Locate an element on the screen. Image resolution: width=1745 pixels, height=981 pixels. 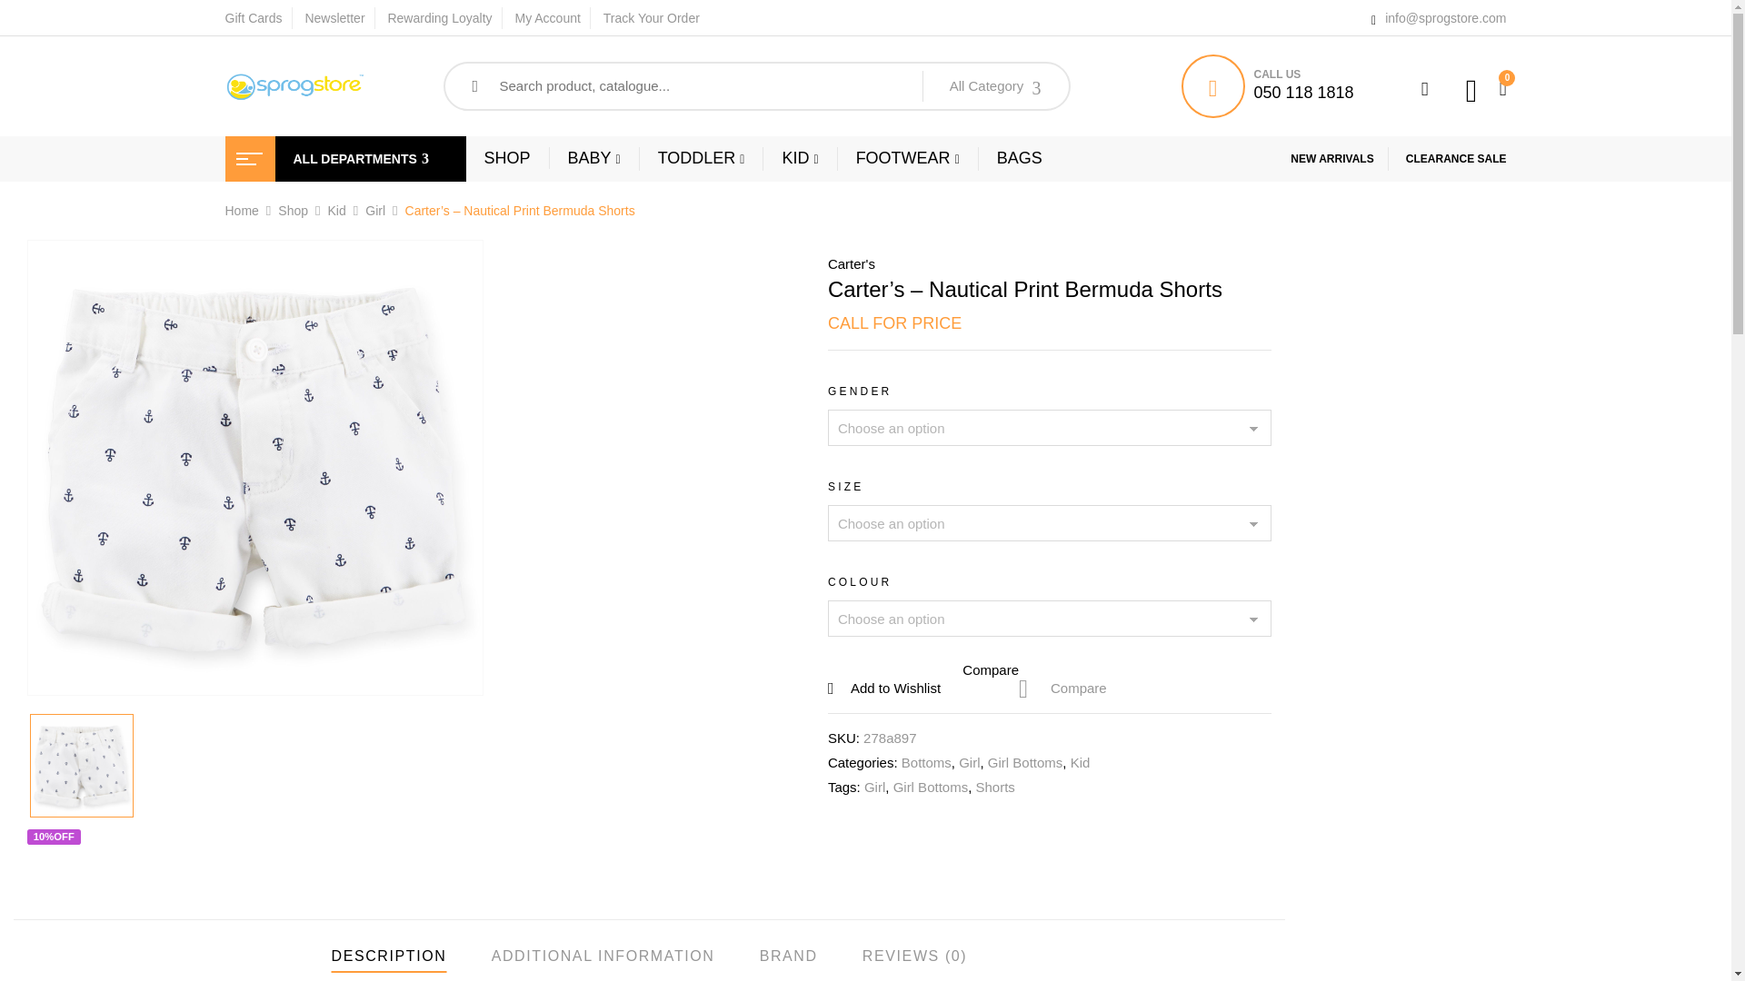
SHOP is located at coordinates (506, 158).